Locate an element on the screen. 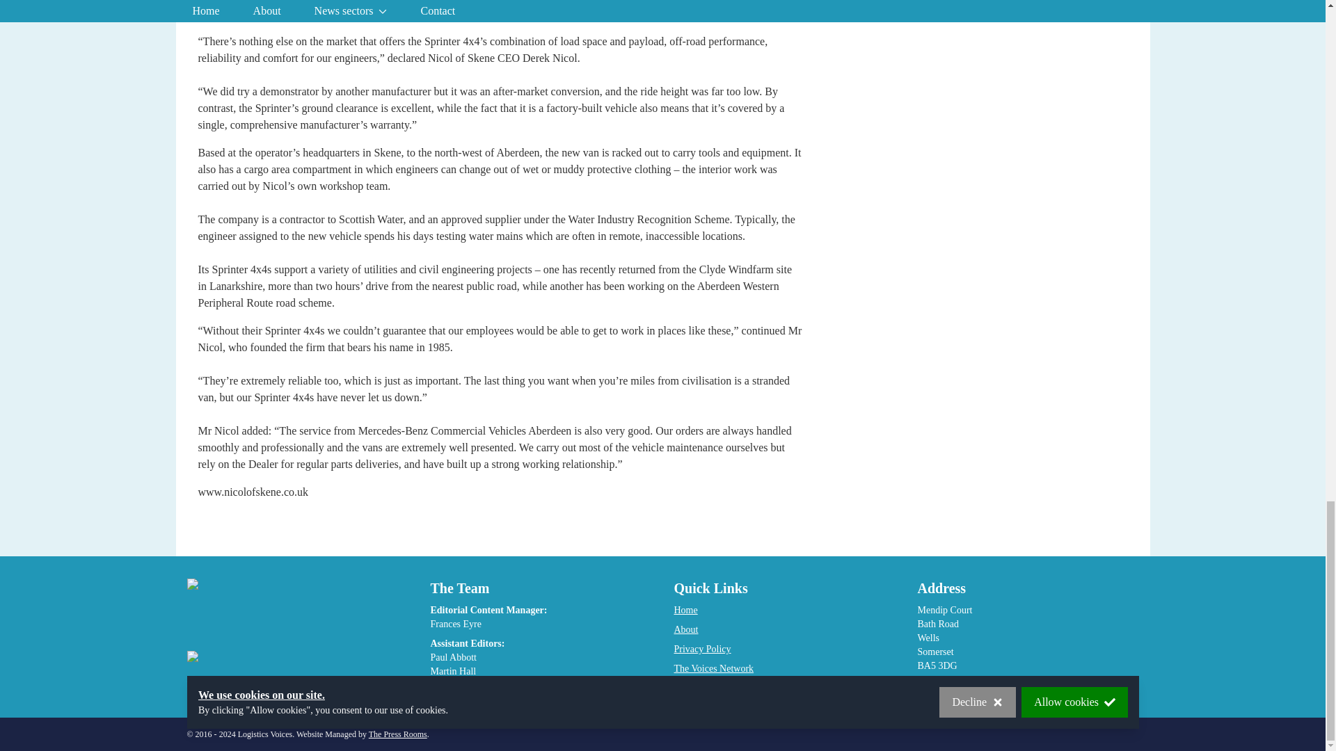 Image resolution: width=1336 pixels, height=751 pixels. Home is located at coordinates (685, 610).